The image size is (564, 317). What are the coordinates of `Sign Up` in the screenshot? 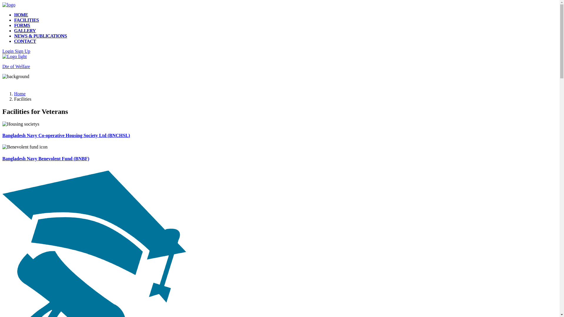 It's located at (22, 51).